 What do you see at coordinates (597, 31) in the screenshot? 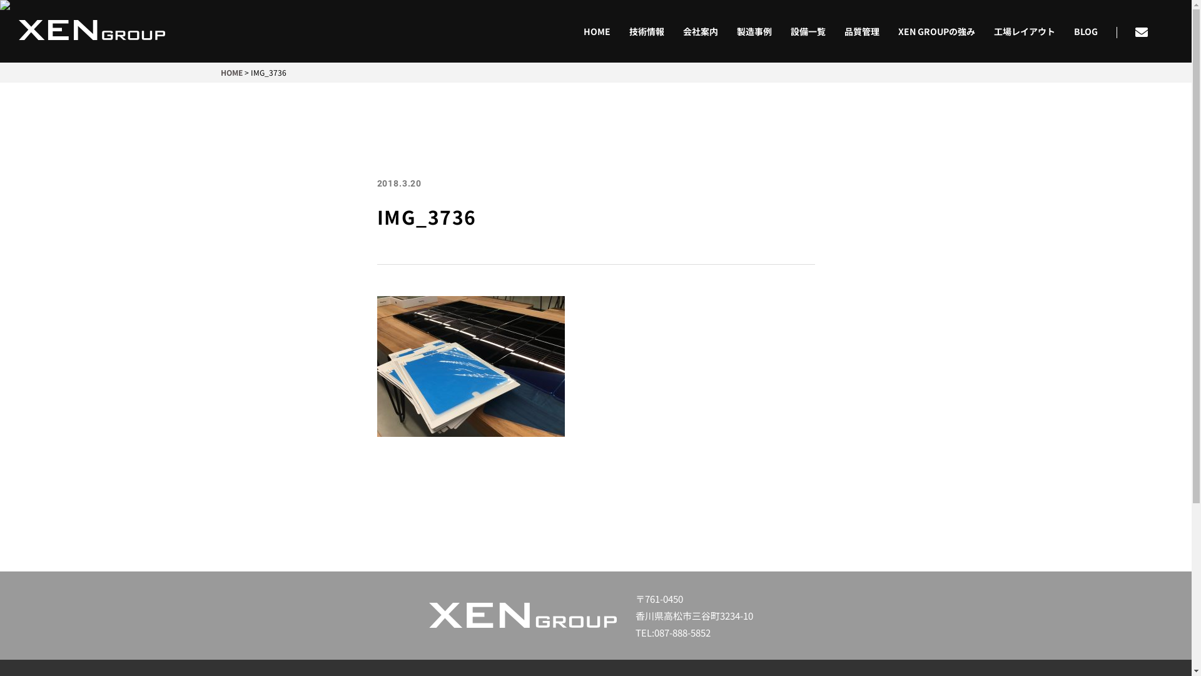
I see `HOME` at bounding box center [597, 31].